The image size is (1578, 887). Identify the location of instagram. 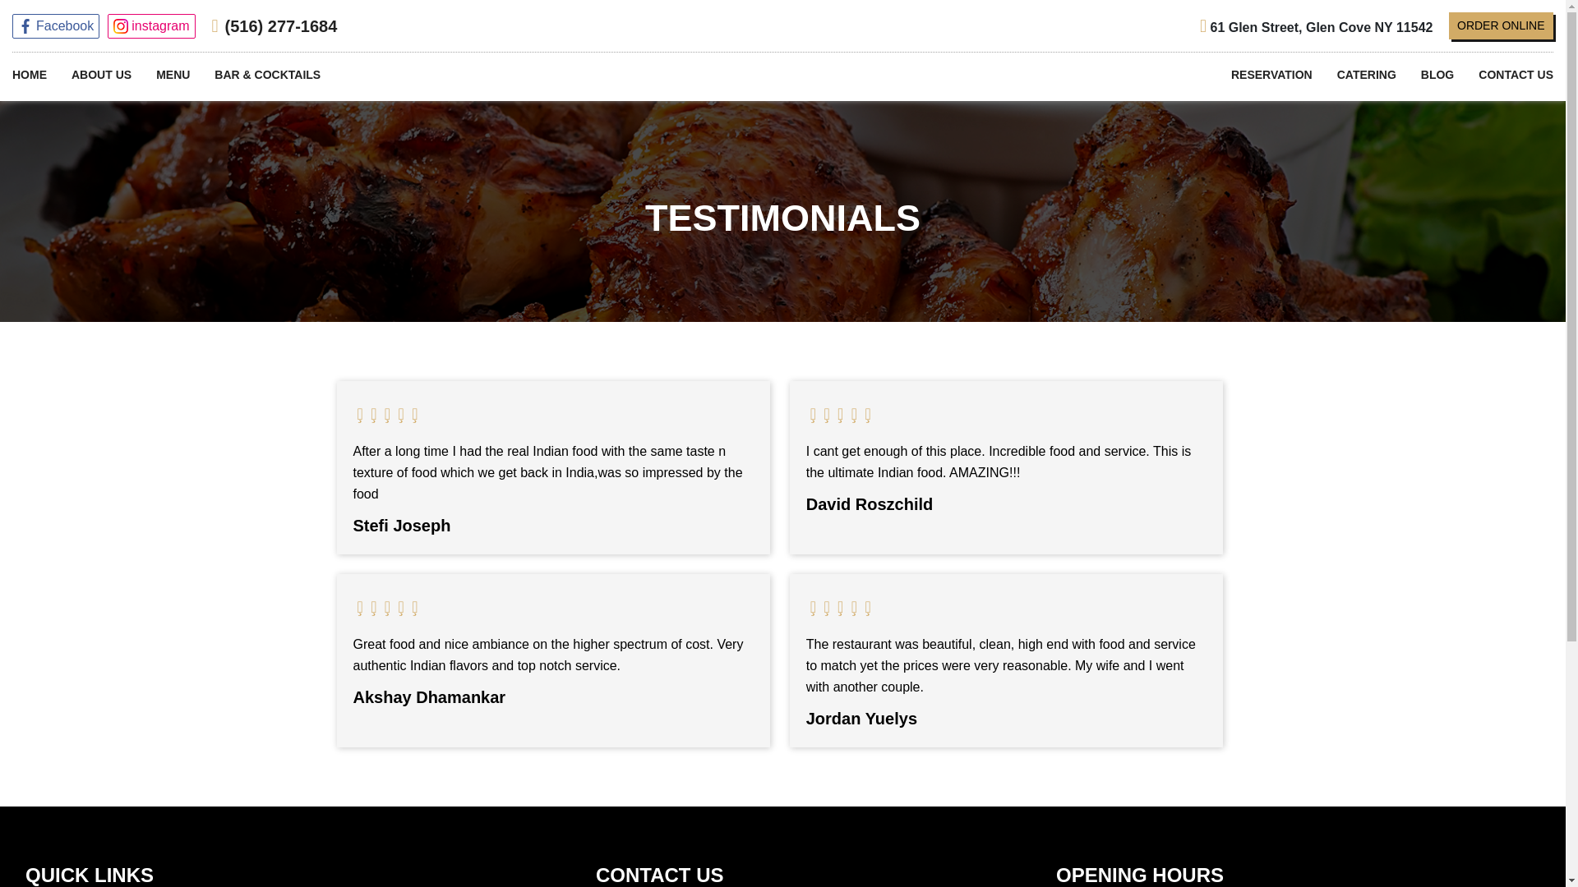
(150, 25).